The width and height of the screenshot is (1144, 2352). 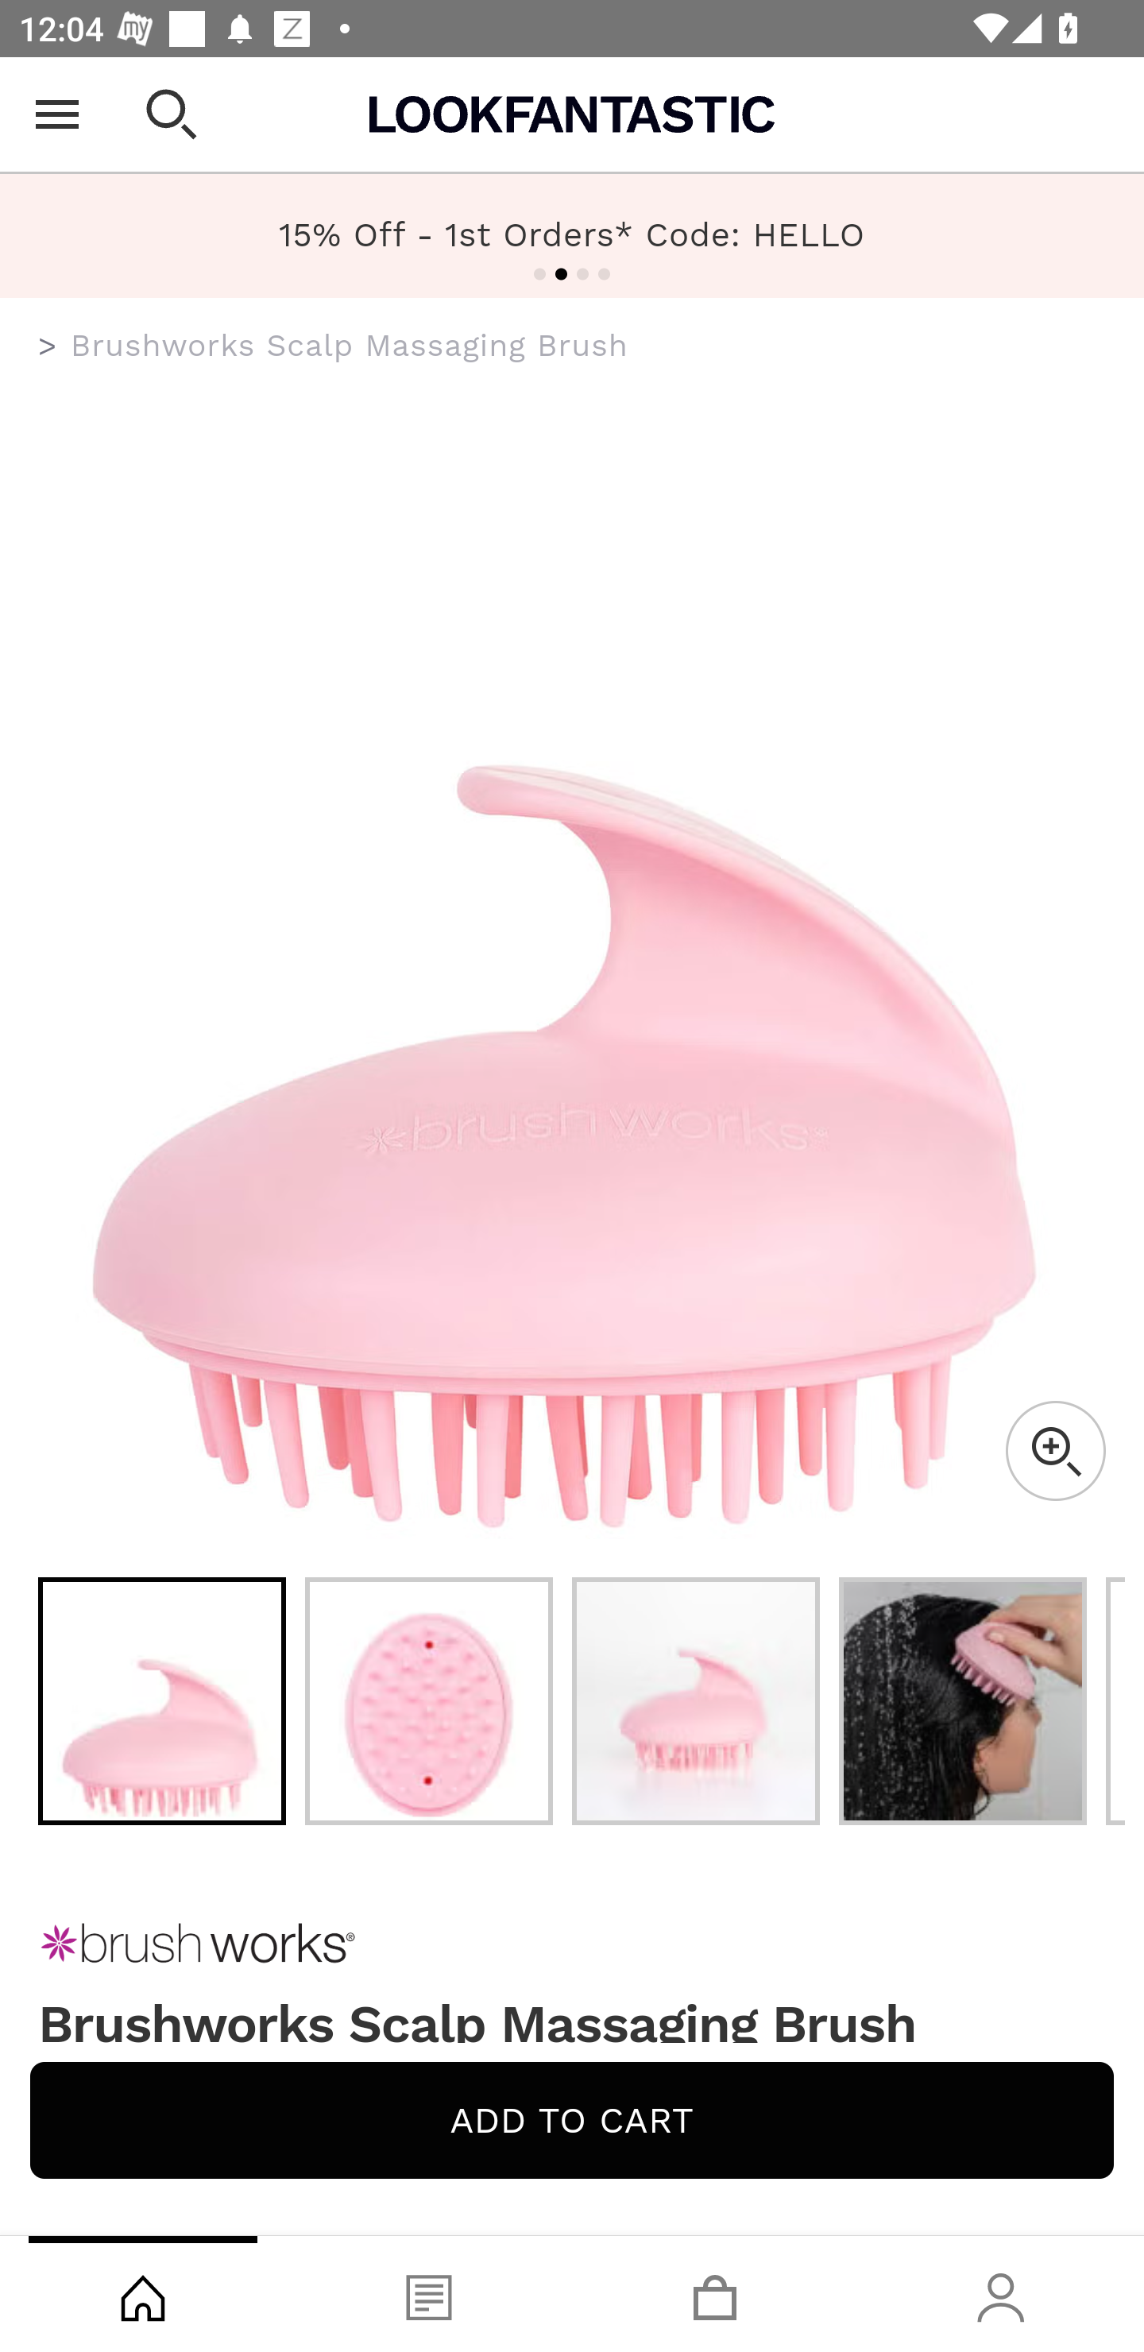 What do you see at coordinates (1055, 1451) in the screenshot?
I see `Zoom` at bounding box center [1055, 1451].